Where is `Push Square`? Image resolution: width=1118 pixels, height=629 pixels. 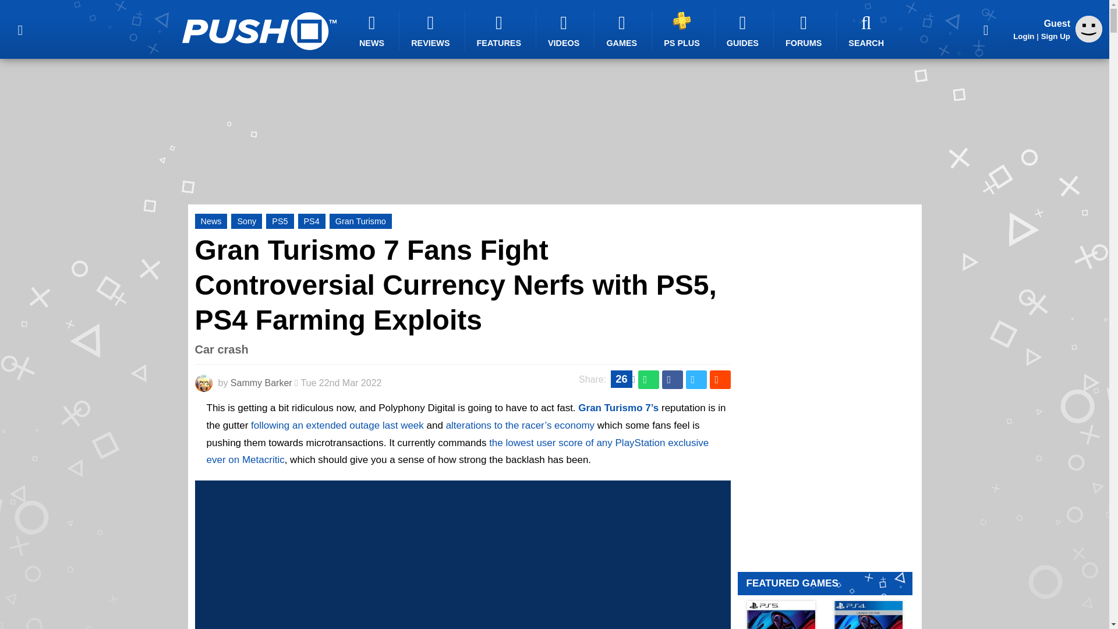 Push Square is located at coordinates (259, 31).